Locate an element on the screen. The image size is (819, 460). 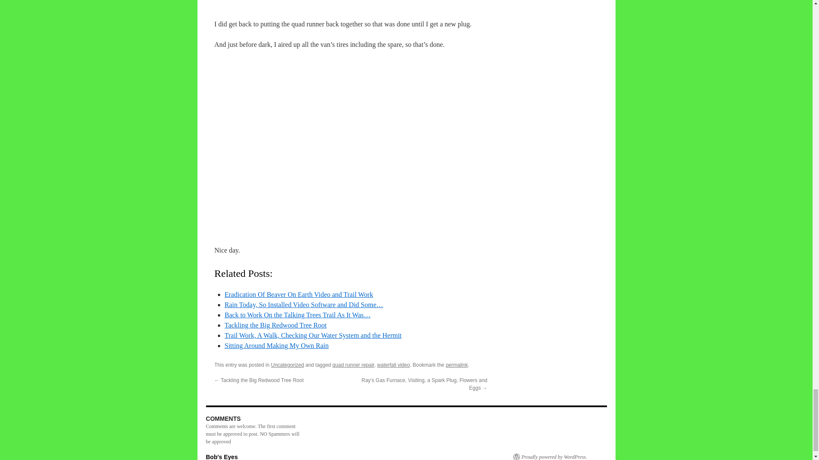
quad runner repair is located at coordinates (353, 365).